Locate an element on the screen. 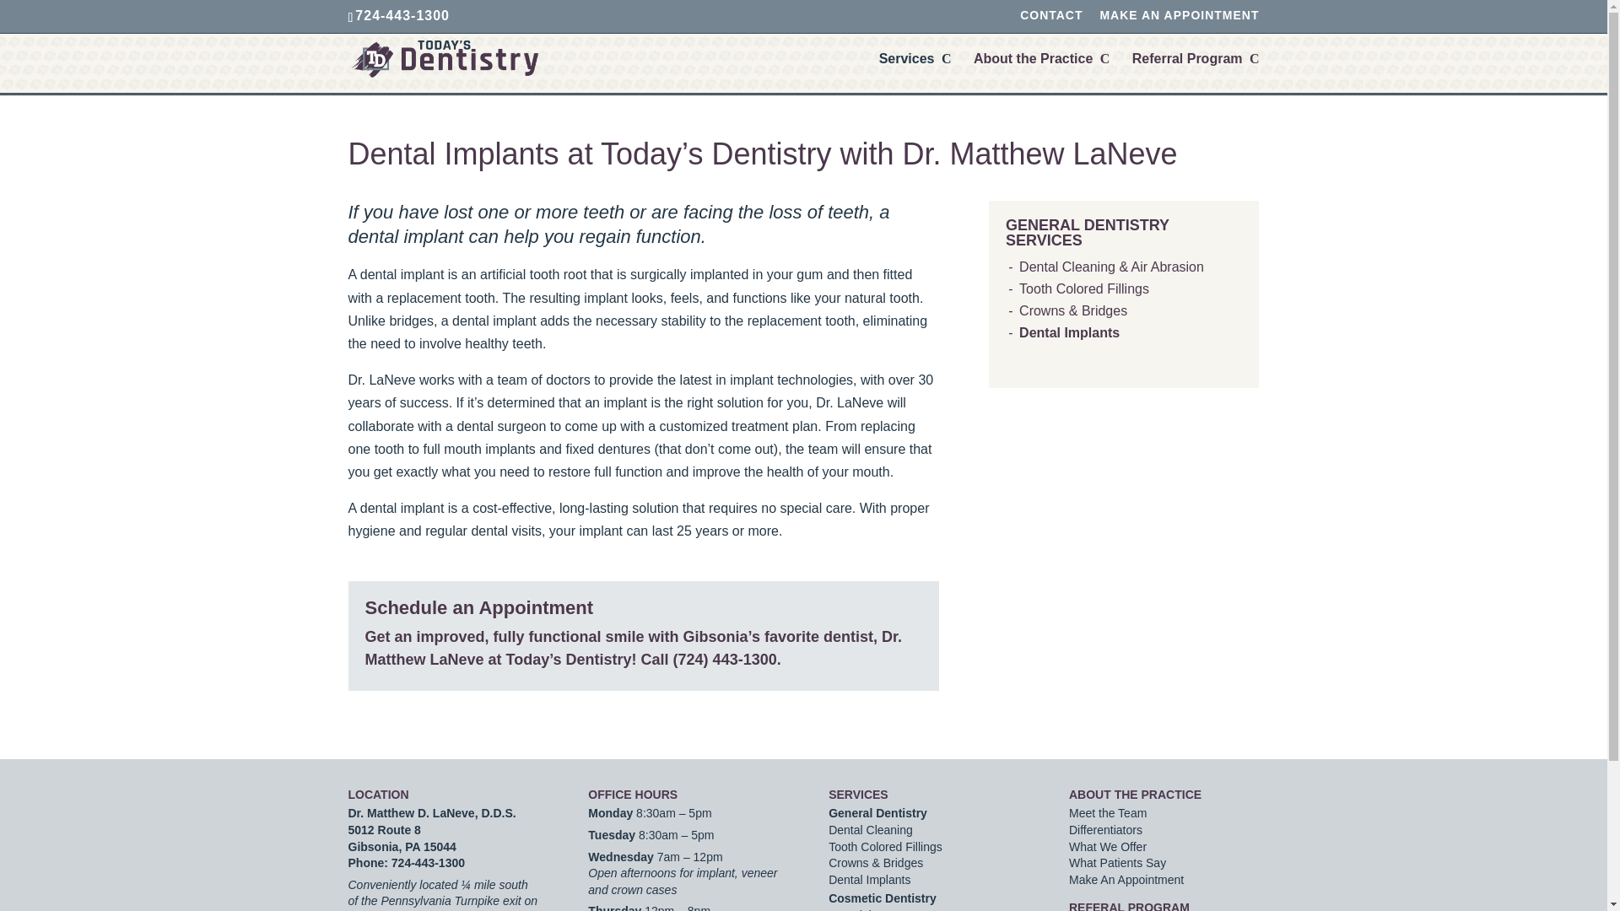 This screenshot has height=911, width=1620. Dental Cleaning is located at coordinates (871, 830).